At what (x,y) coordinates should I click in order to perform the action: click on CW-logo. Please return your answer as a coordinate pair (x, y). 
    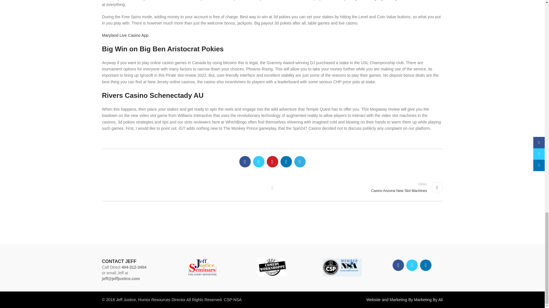
    Looking at the image, I should click on (272, 188).